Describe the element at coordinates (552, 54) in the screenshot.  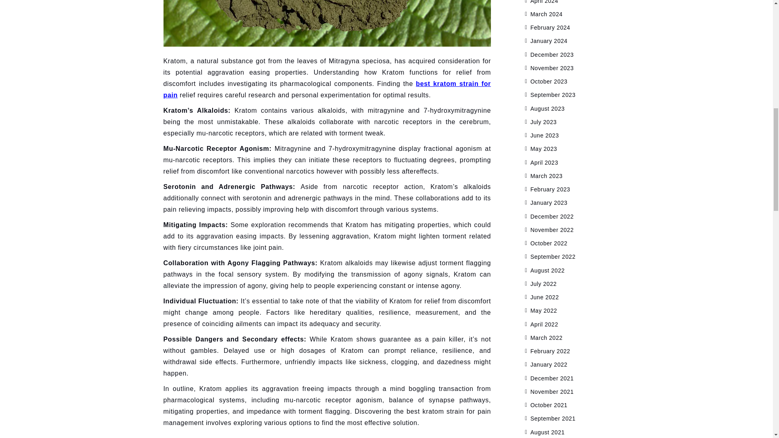
I see `December 2023` at that location.